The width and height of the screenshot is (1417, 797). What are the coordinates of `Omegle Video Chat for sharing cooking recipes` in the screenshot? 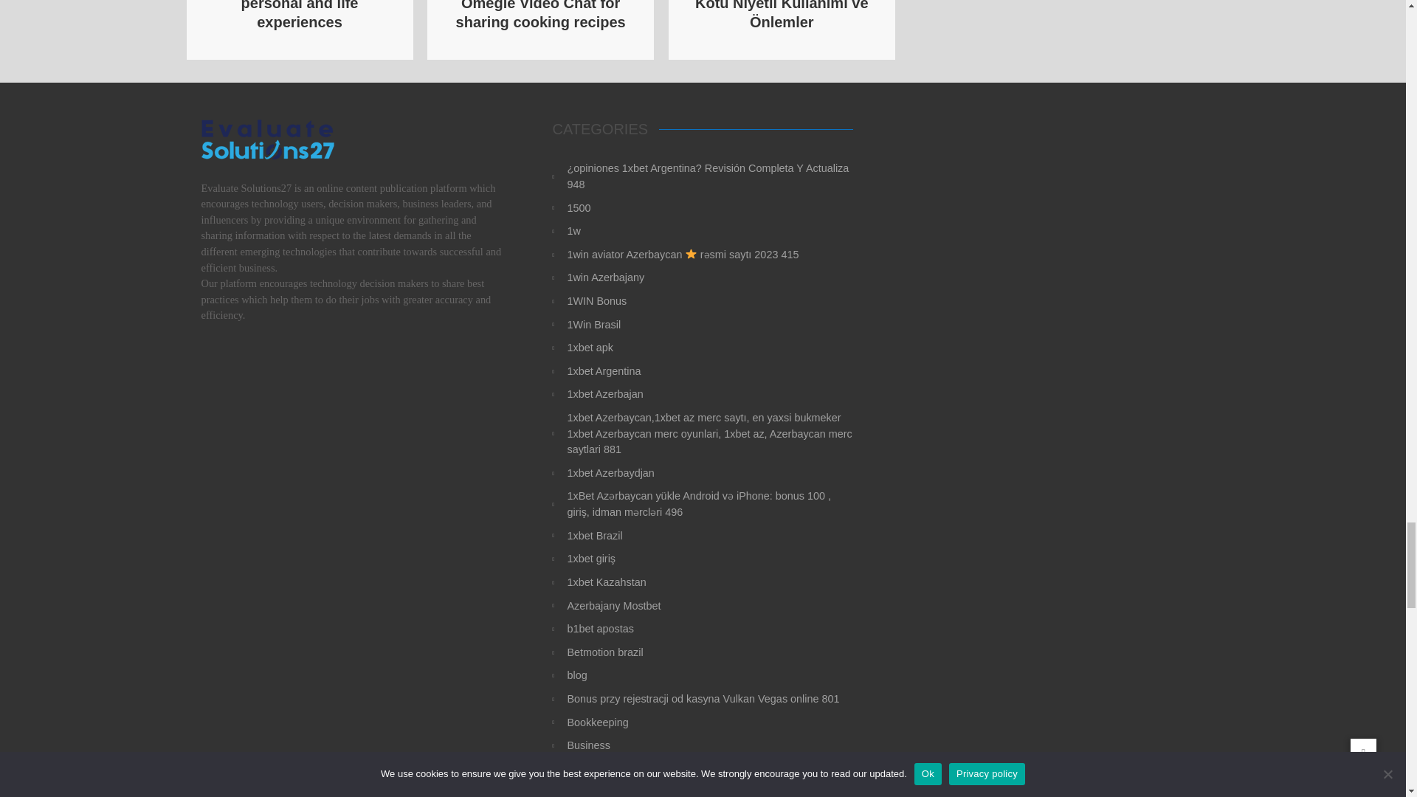 It's located at (541, 15).